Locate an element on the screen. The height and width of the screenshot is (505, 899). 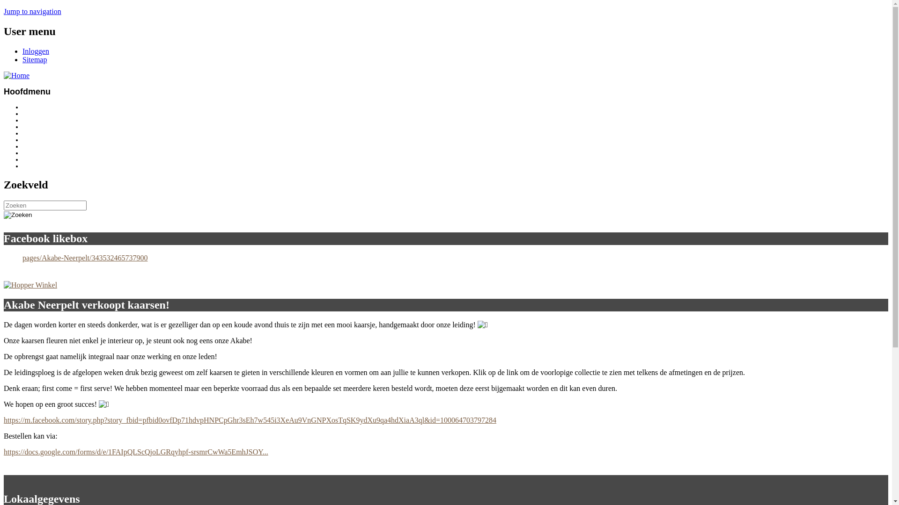
Media is located at coordinates (30, 146).